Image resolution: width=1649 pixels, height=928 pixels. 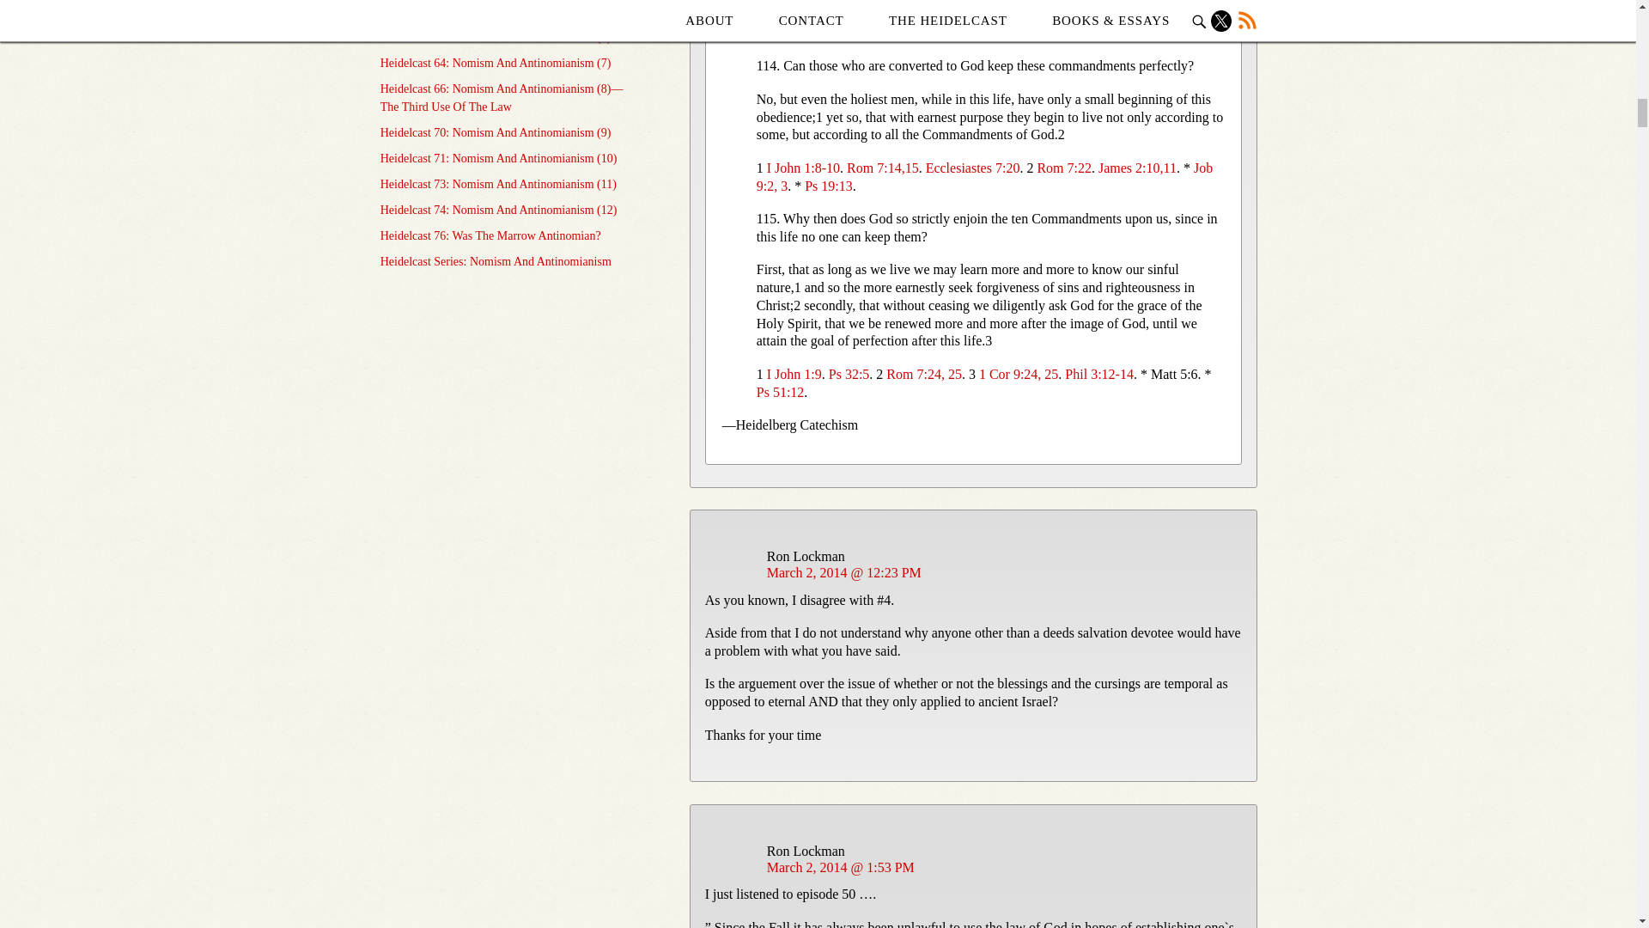 I want to click on James 1:14,15, so click(x=952, y=33).